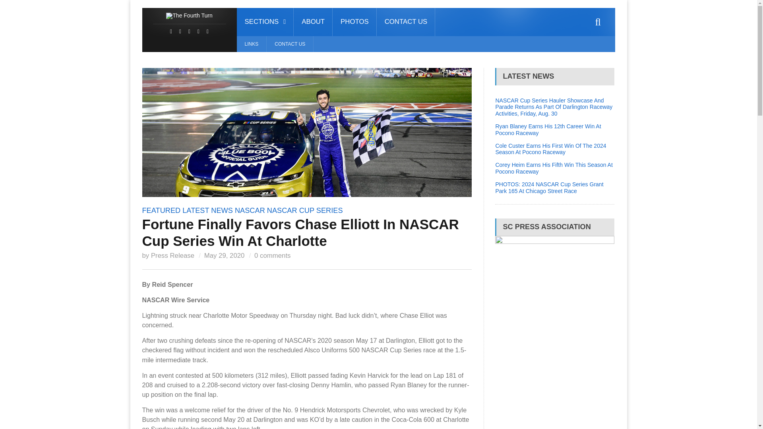 The height and width of the screenshot is (429, 763). Describe the element at coordinates (207, 211) in the screenshot. I see `LATEST NEWS` at that location.